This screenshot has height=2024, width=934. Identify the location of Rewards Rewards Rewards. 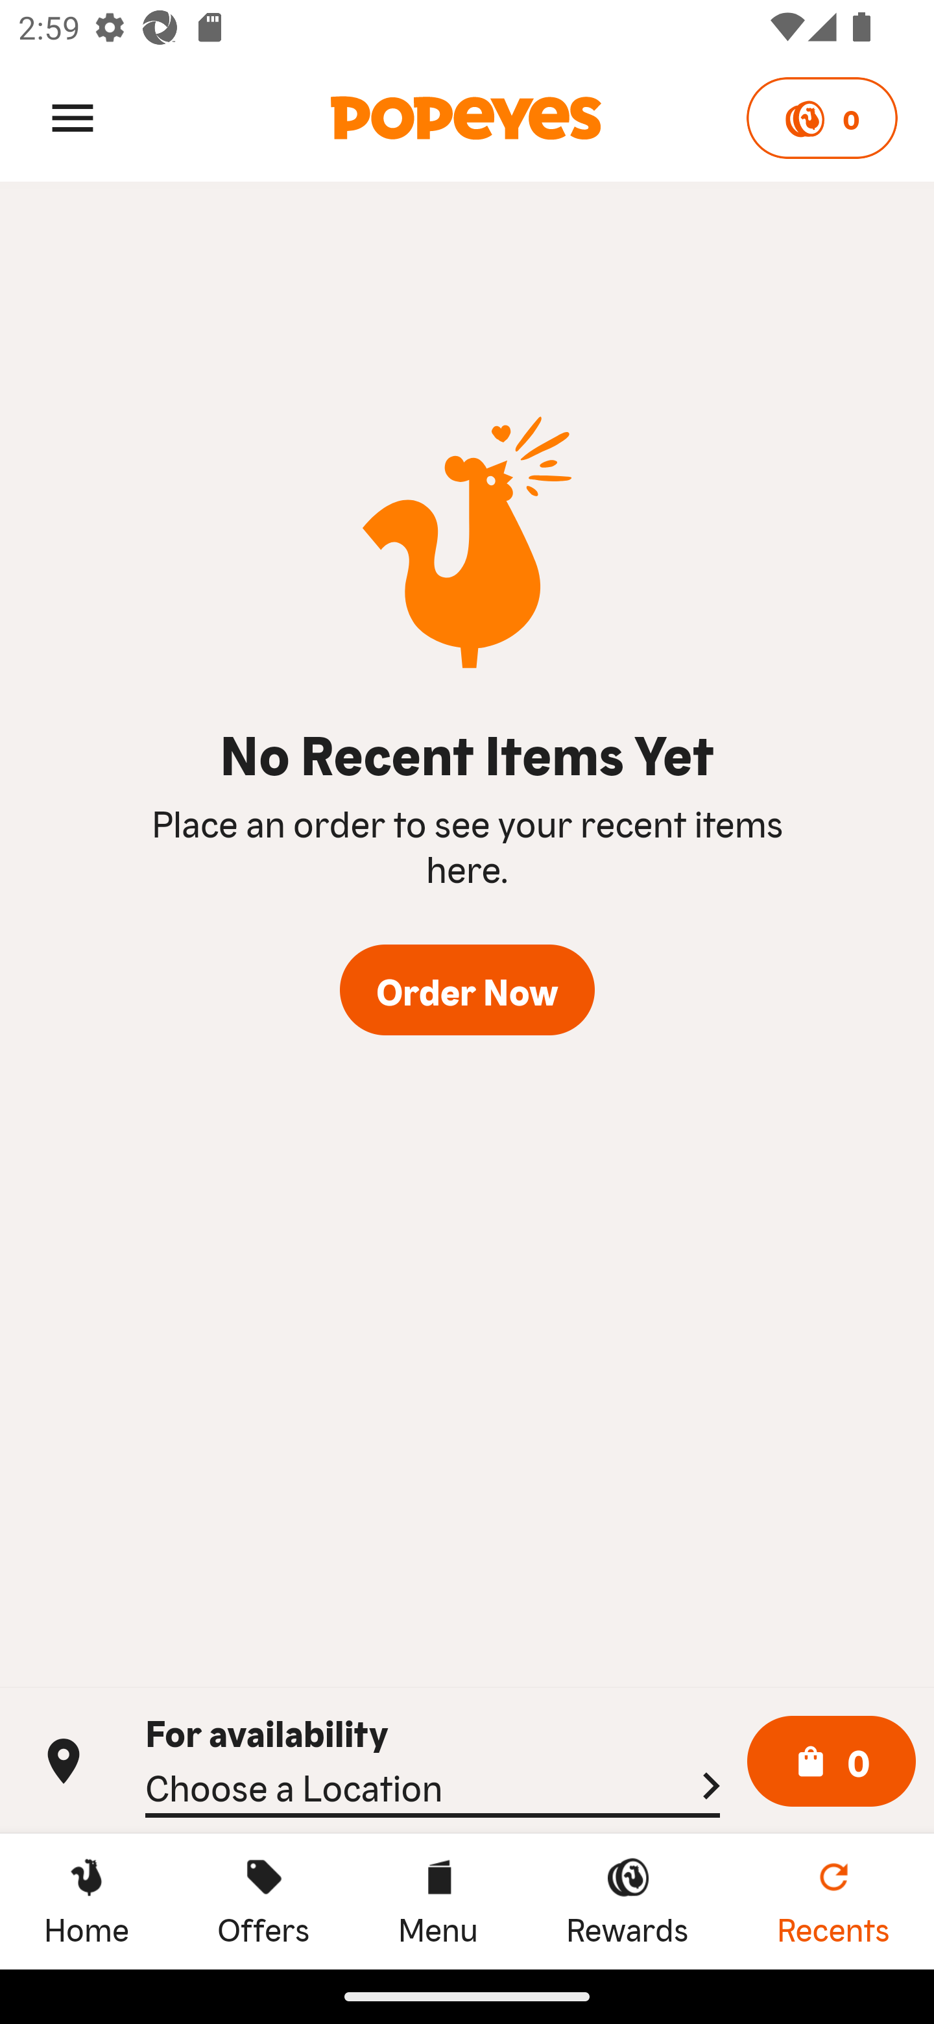
(627, 1901).